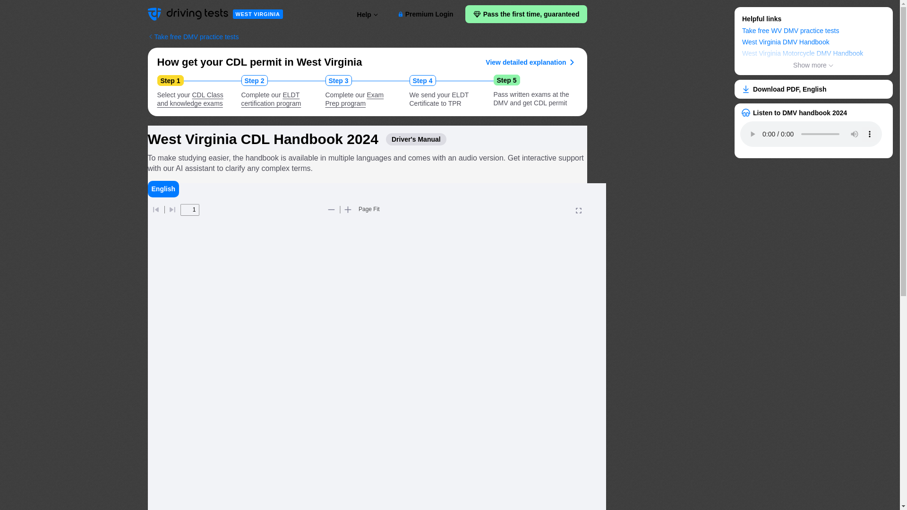 The image size is (907, 510). What do you see at coordinates (526, 14) in the screenshot?
I see `Pass the first time, guaranteed` at bounding box center [526, 14].